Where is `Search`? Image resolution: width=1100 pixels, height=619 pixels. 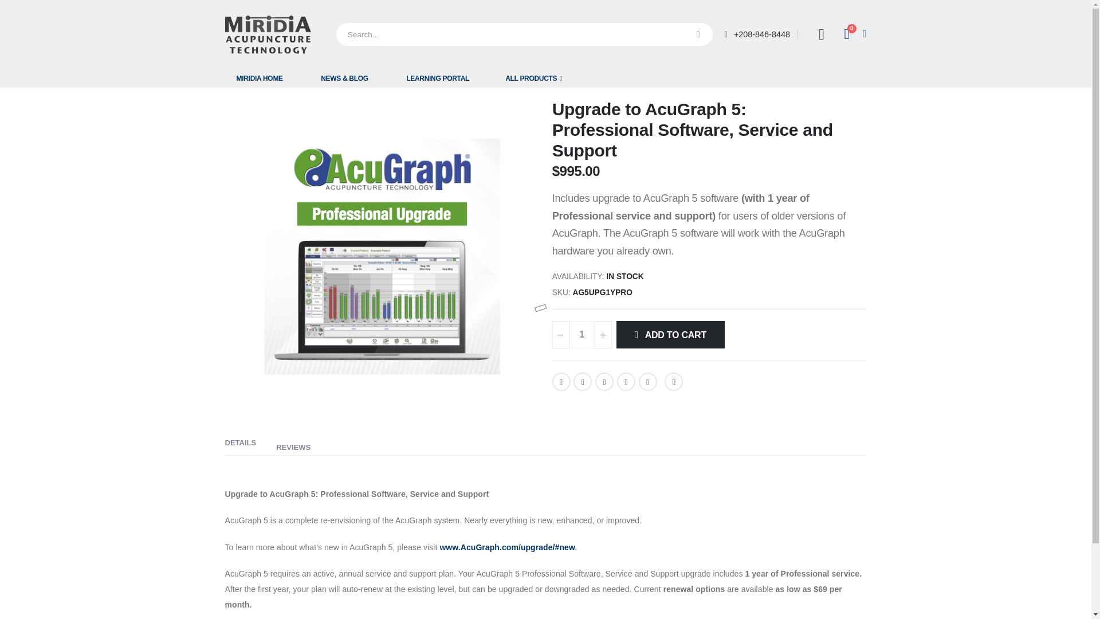
Search is located at coordinates (698, 34).